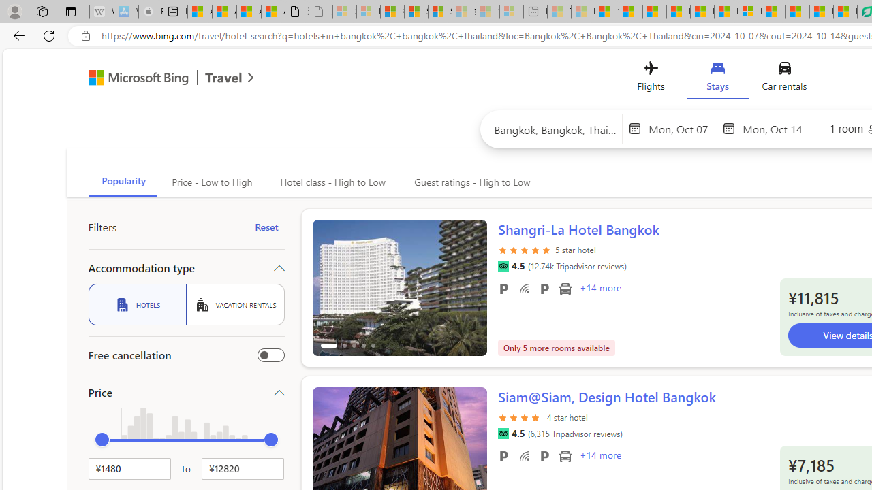 This screenshot has width=872, height=490. Describe the element at coordinates (223, 79) in the screenshot. I see `Travel` at that location.